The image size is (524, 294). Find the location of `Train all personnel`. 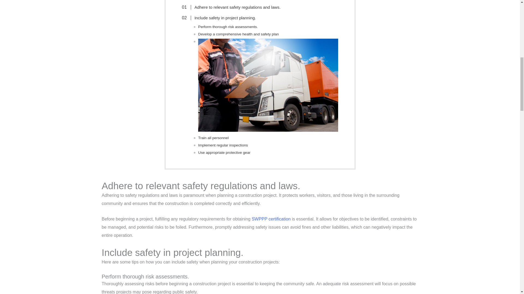

Train all personnel is located at coordinates (213, 138).